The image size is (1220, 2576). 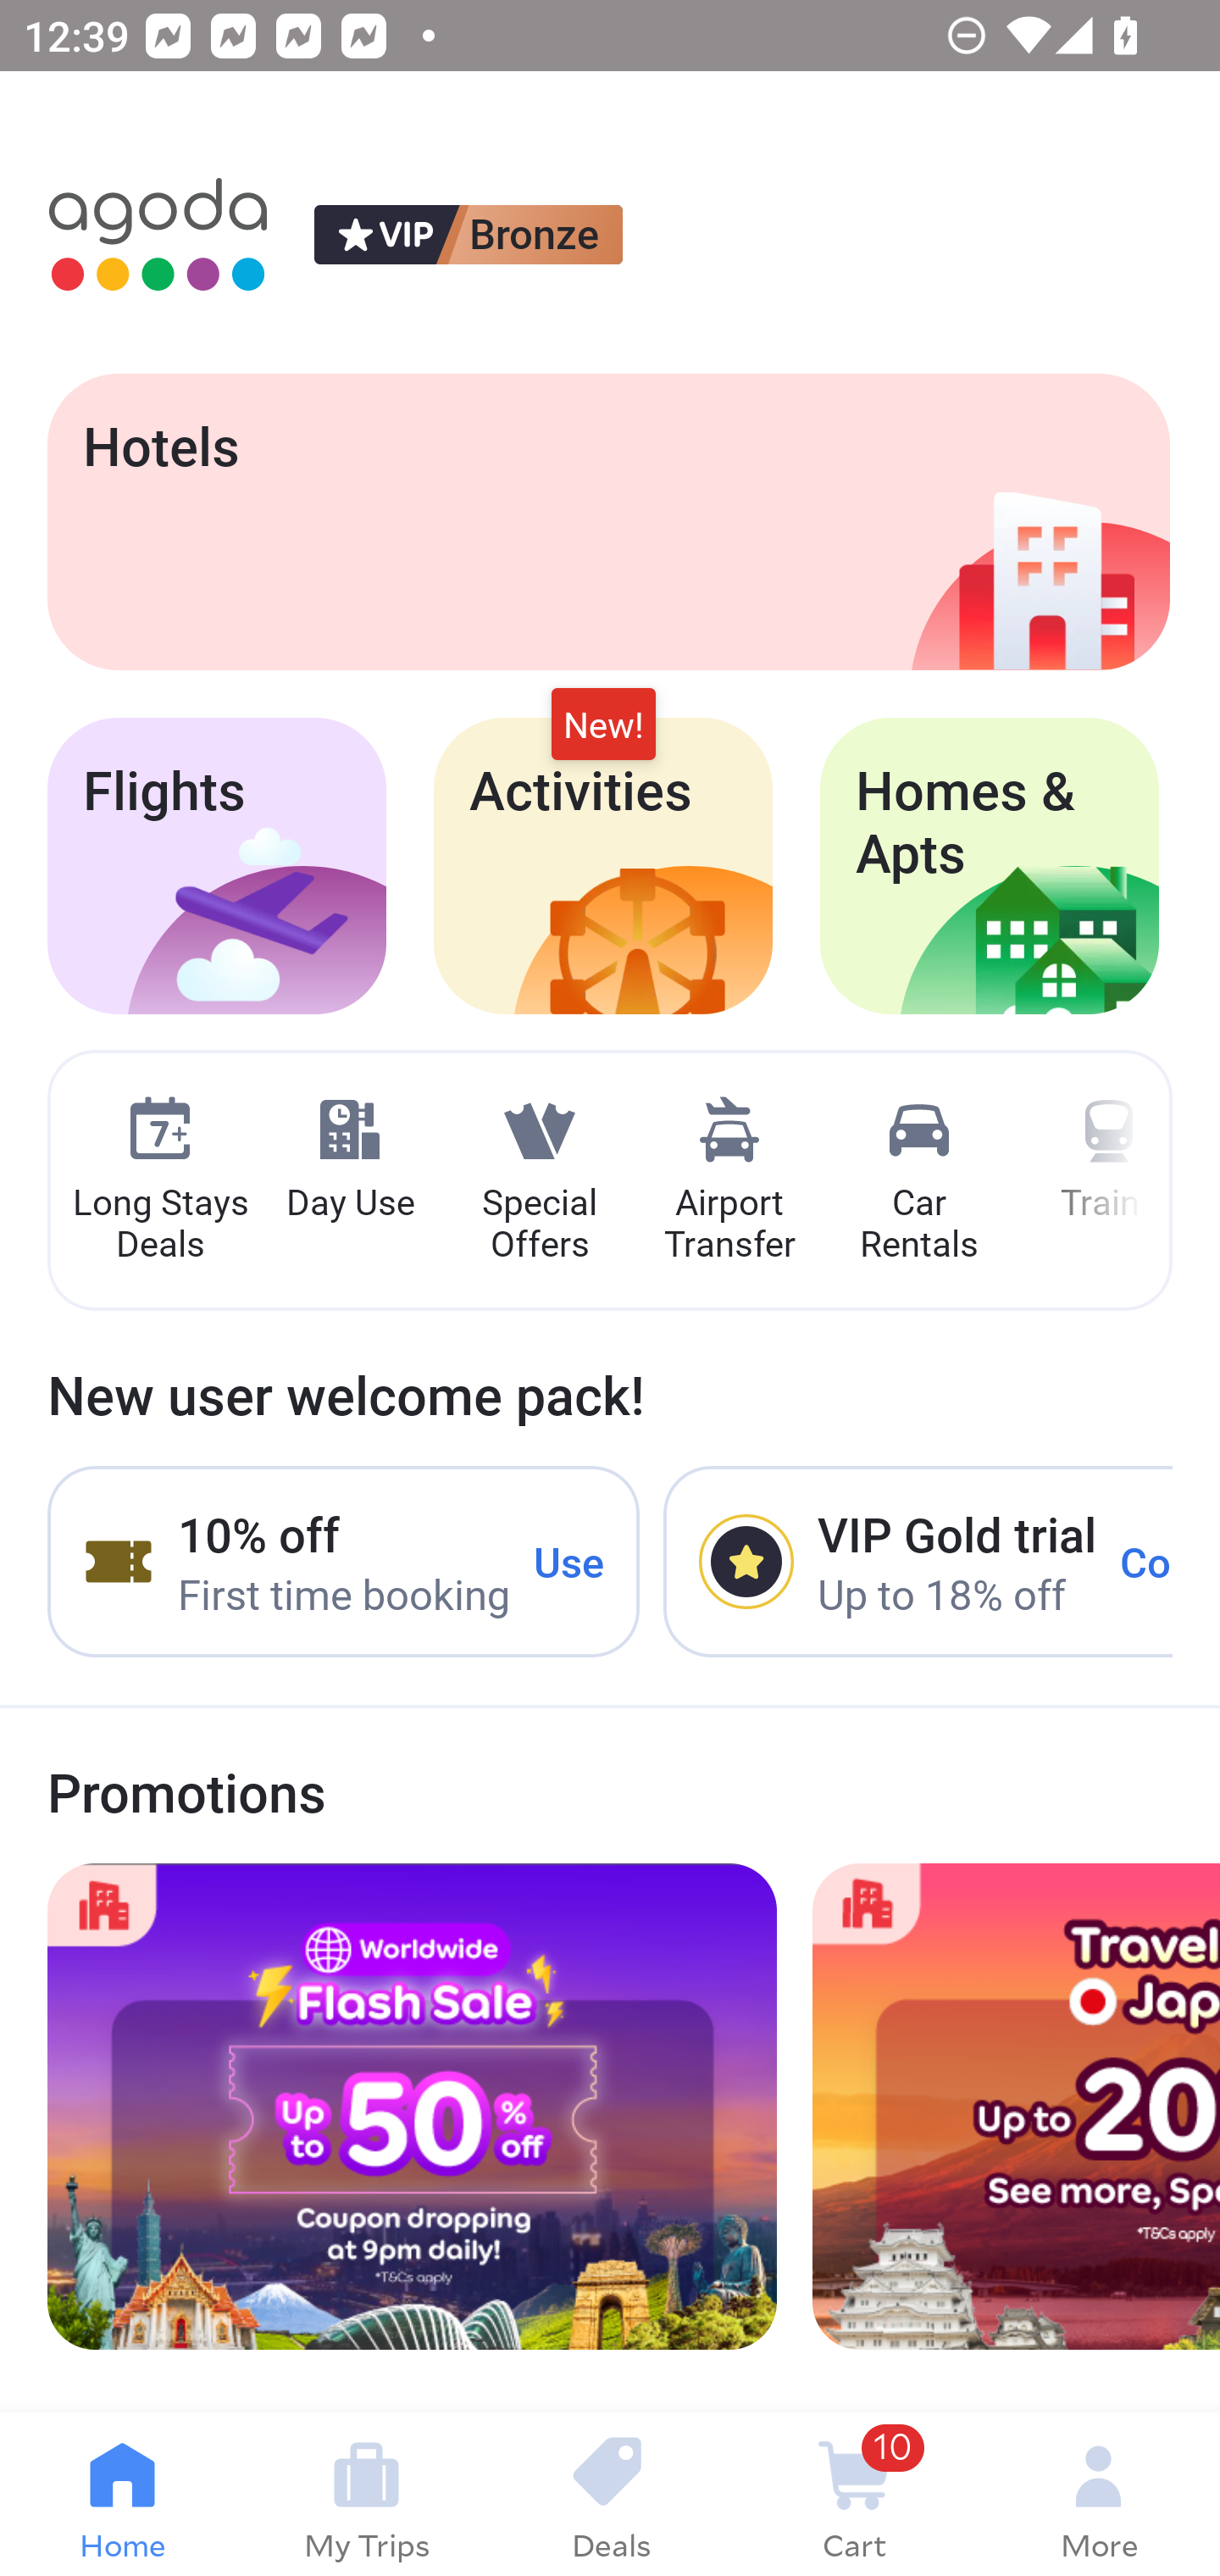 What do you see at coordinates (729, 1181) in the screenshot?
I see `Airport Transfer` at bounding box center [729, 1181].